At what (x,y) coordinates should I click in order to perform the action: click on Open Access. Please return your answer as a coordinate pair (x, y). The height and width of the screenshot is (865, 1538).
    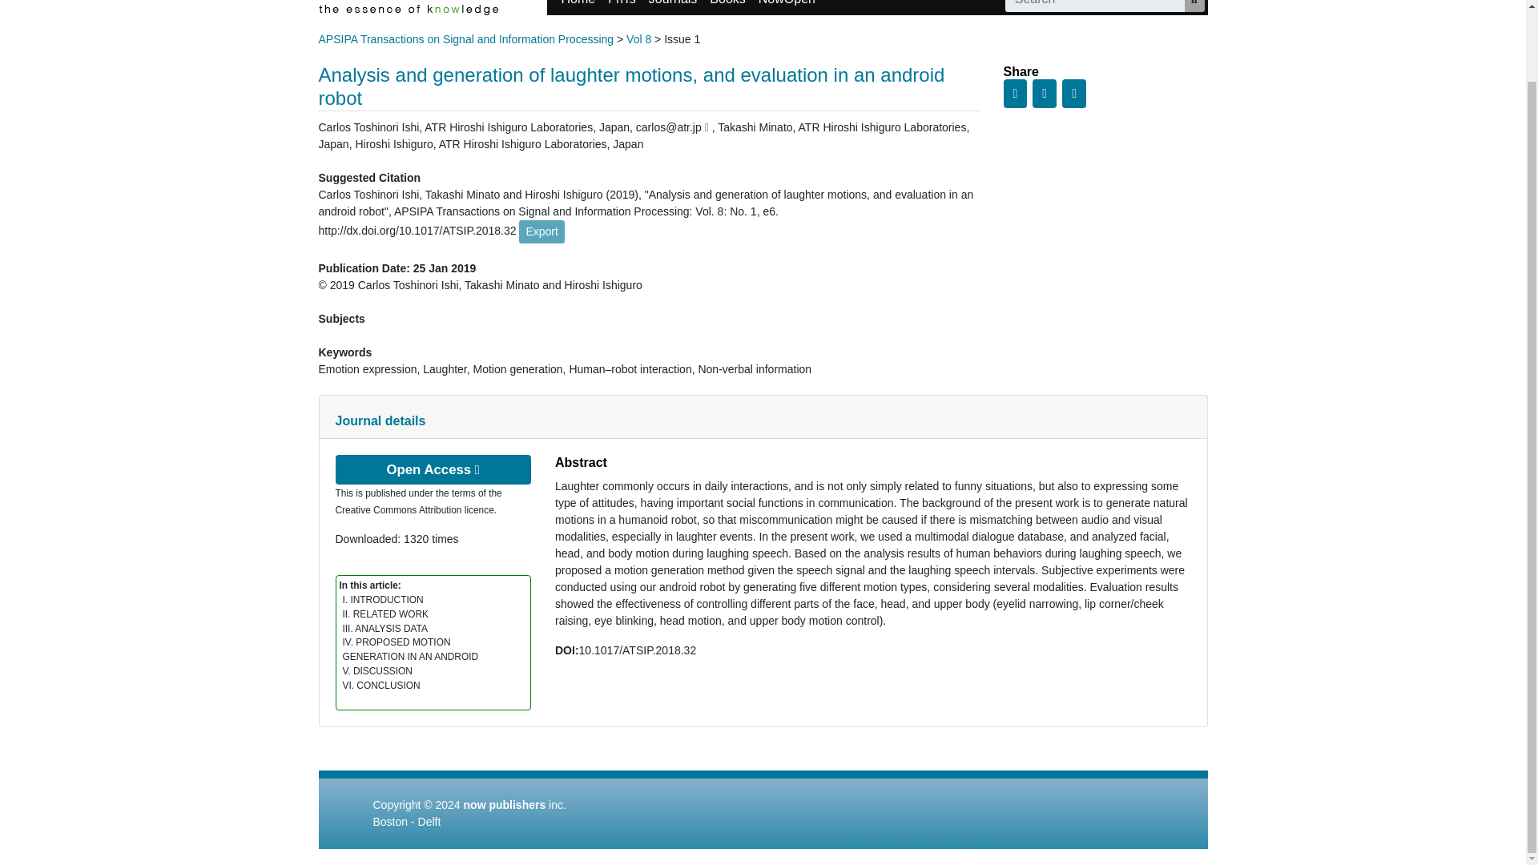
    Looking at the image, I should click on (433, 469).